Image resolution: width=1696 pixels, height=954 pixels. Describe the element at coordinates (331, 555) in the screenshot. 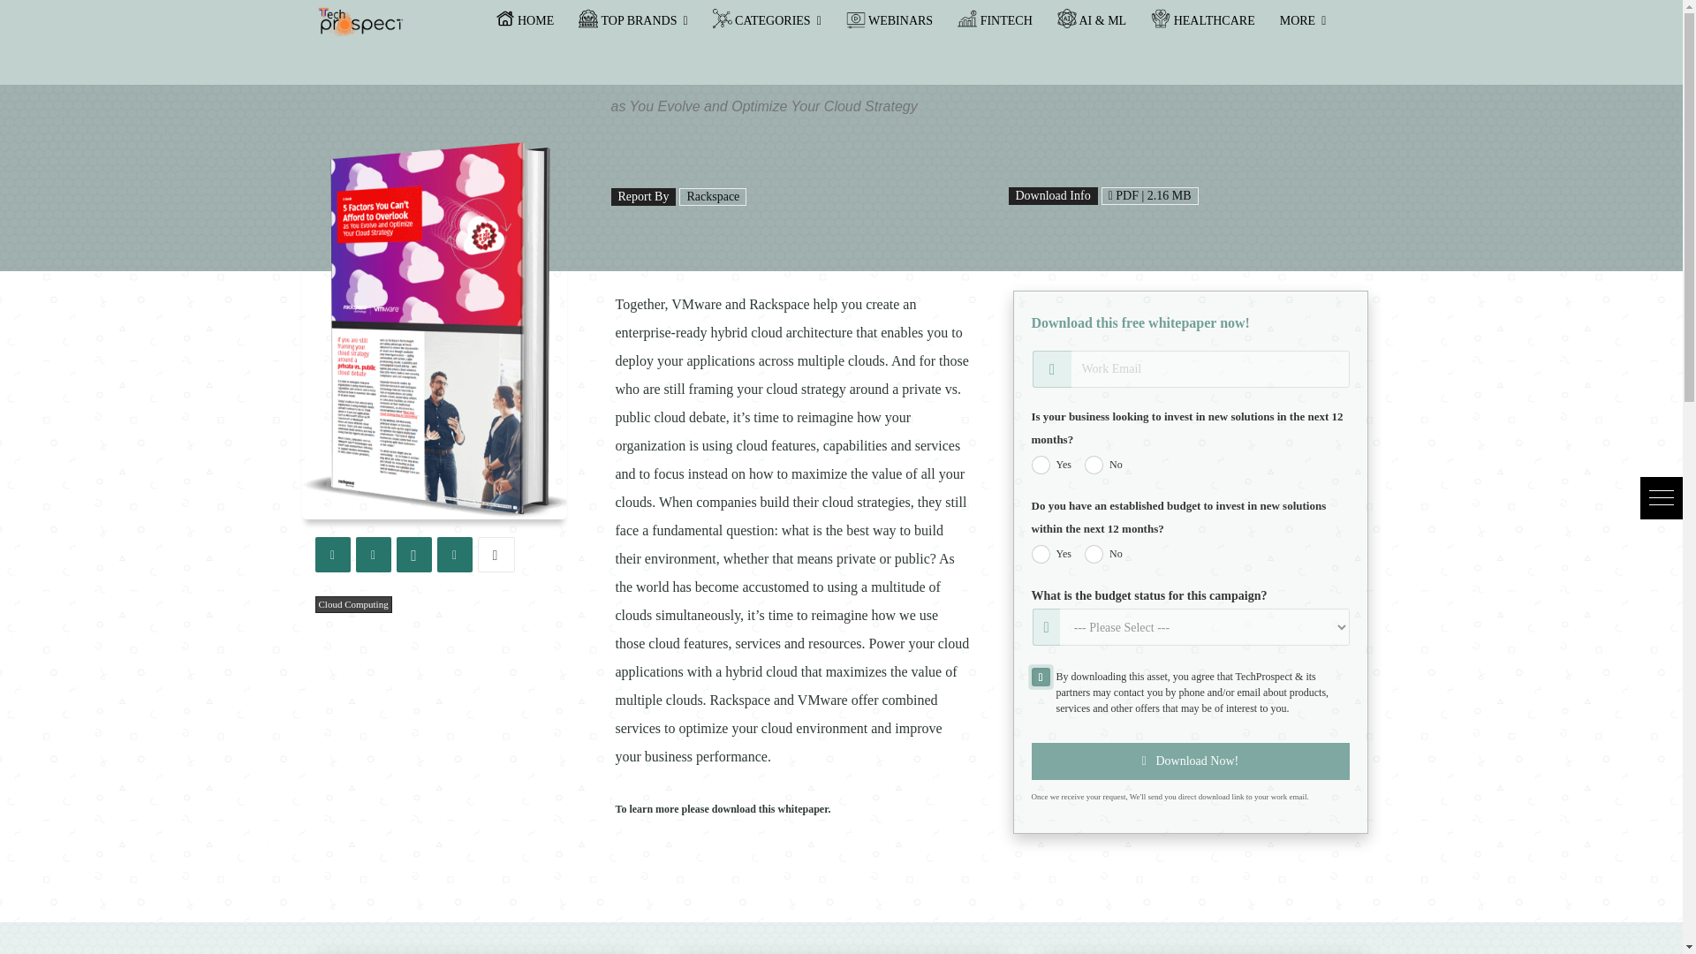

I see `Facebook` at that location.